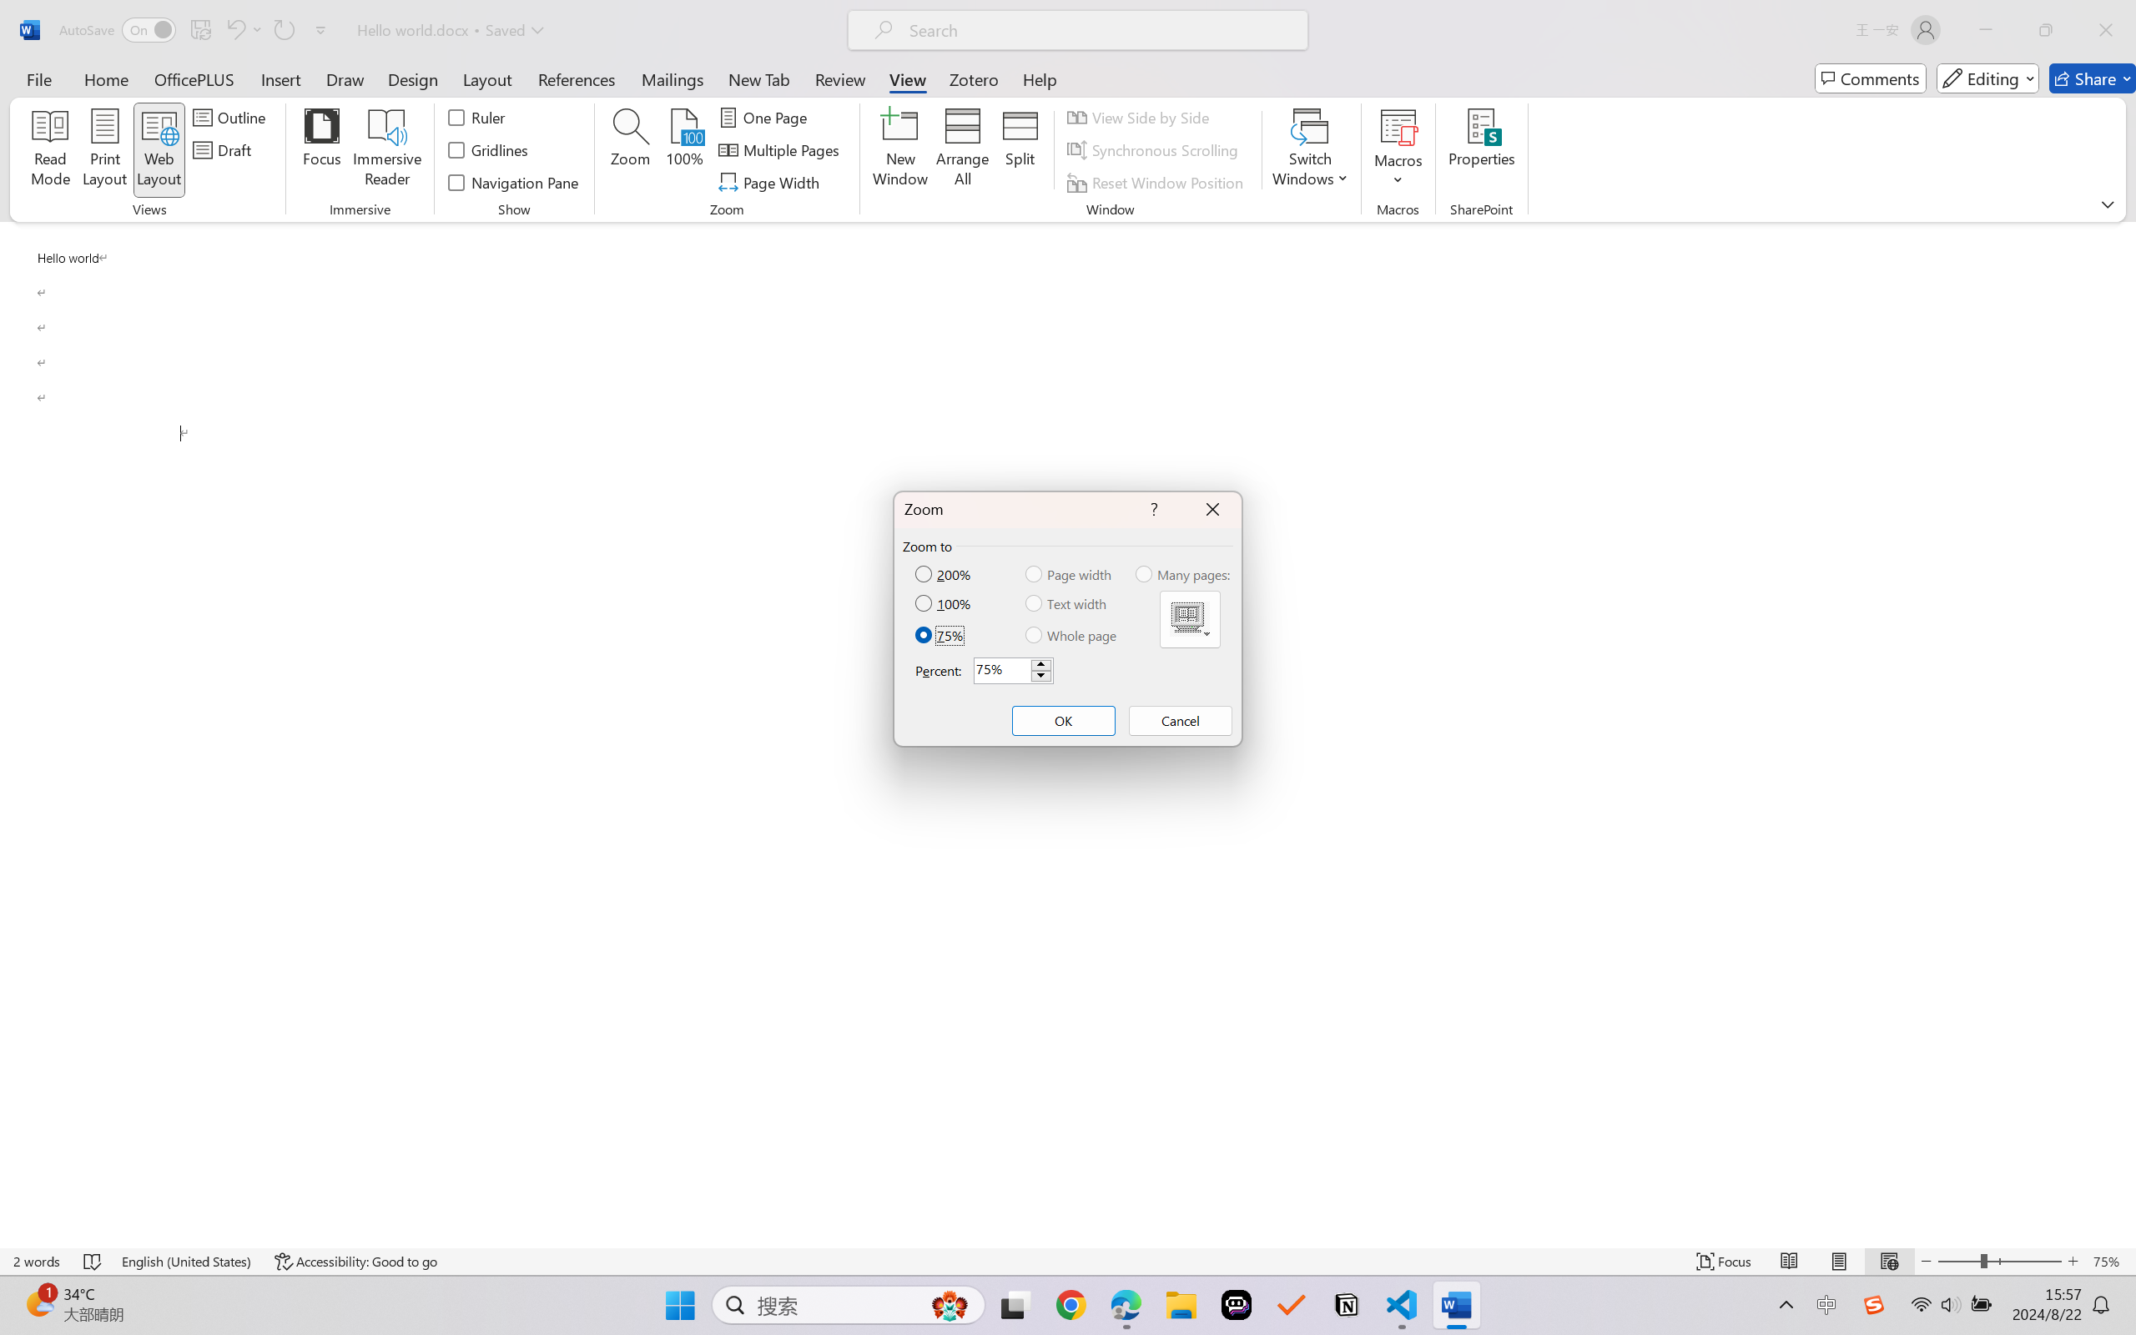 Image resolution: width=2136 pixels, height=1335 pixels. What do you see at coordinates (945, 603) in the screenshot?
I see `100%` at bounding box center [945, 603].